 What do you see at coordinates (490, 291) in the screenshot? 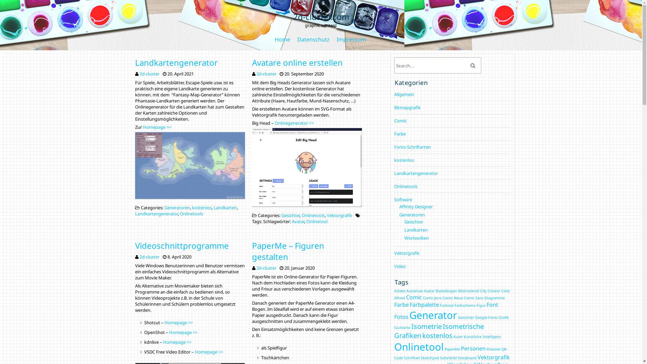
I see `City Creator` at bounding box center [490, 291].